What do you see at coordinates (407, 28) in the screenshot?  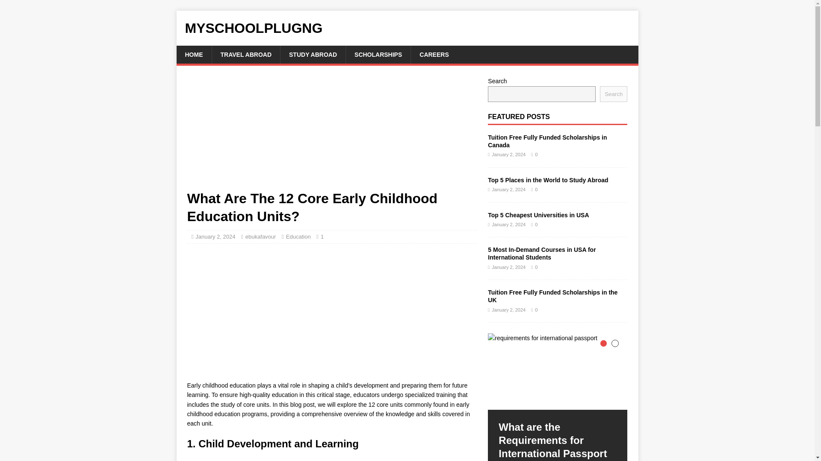 I see `MySchoolPlugNg` at bounding box center [407, 28].